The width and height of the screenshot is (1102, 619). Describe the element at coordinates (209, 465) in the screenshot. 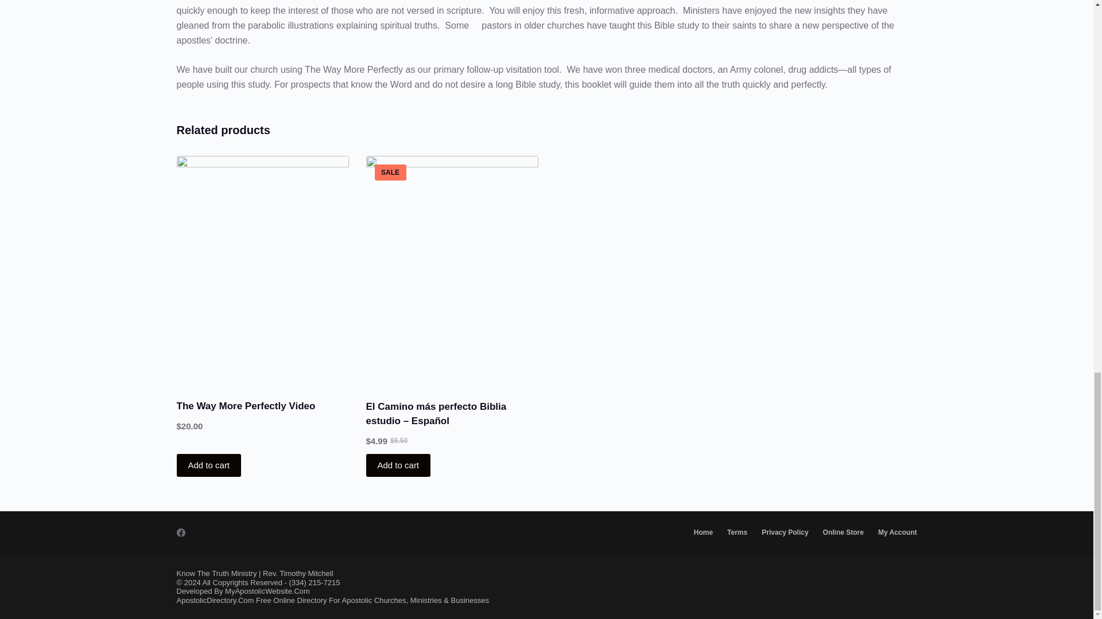

I see `Add to cart` at that location.